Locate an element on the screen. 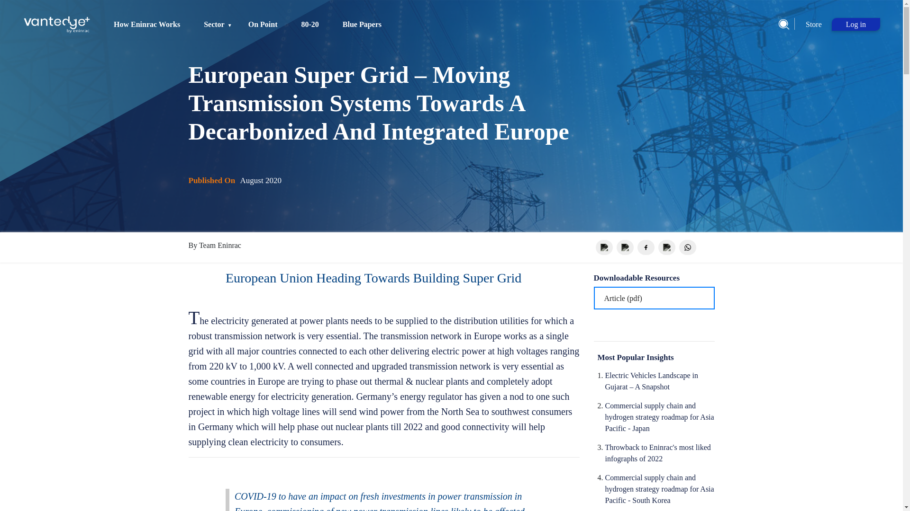 The image size is (910, 511). Store is located at coordinates (813, 25).